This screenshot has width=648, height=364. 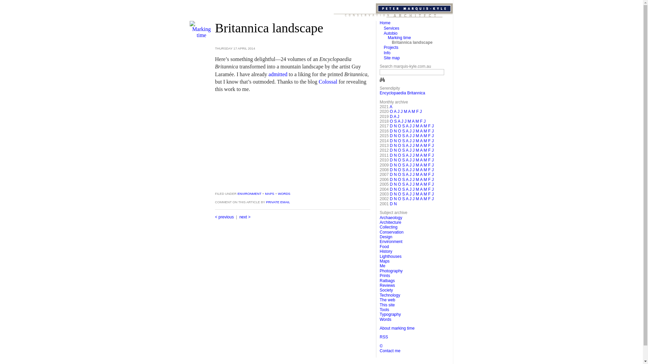 What do you see at coordinates (396, 155) in the screenshot?
I see `N` at bounding box center [396, 155].